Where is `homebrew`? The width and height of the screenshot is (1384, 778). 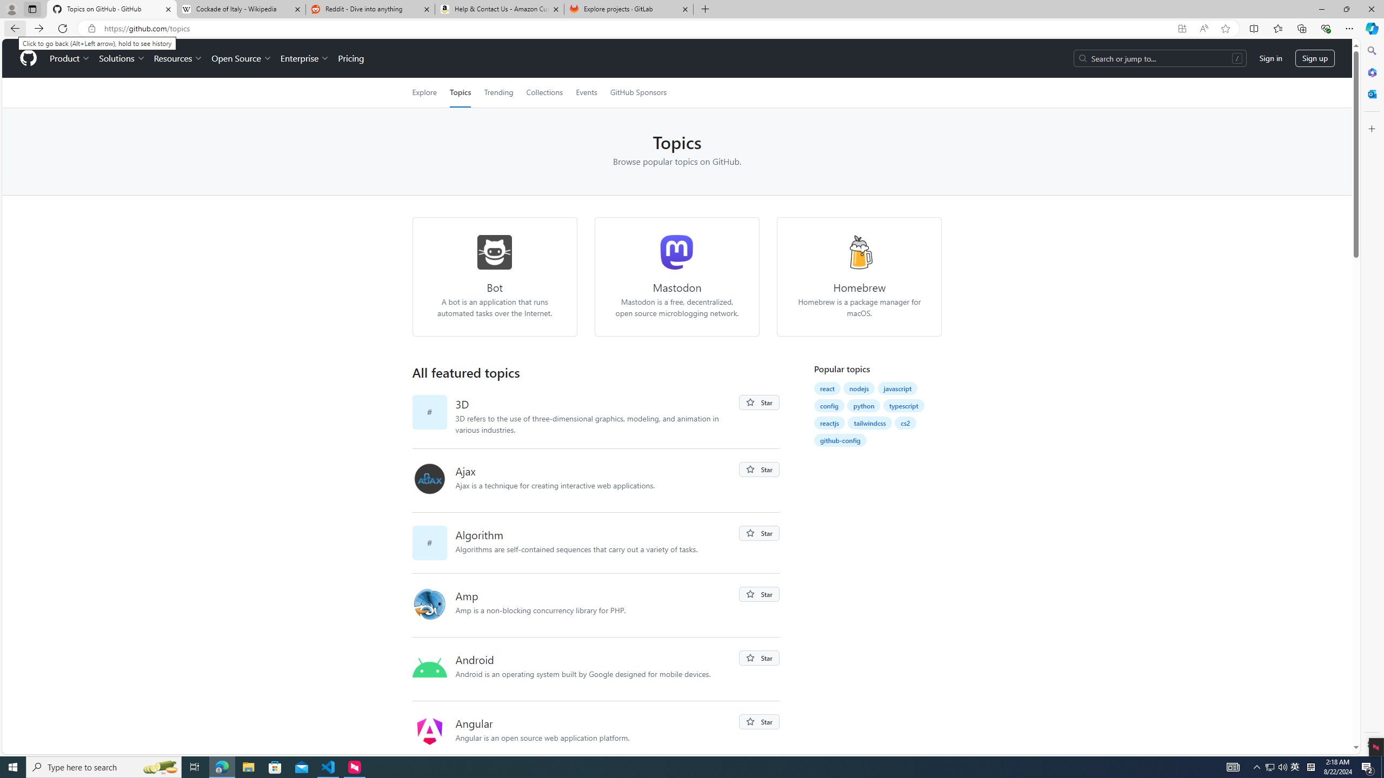
homebrew is located at coordinates (860, 252).